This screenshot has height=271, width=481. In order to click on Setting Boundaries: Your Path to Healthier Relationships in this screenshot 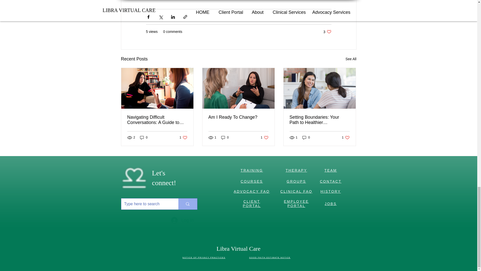, I will do `click(265, 138)`.